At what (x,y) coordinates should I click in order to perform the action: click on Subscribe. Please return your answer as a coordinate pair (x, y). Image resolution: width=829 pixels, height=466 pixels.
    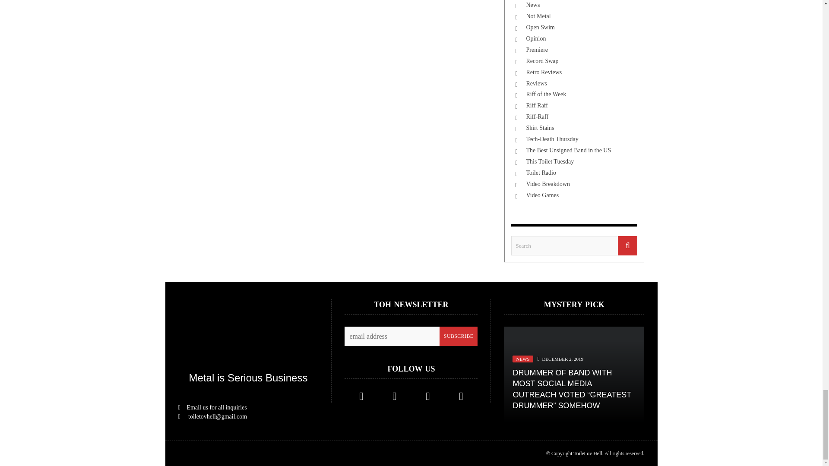
    Looking at the image, I should click on (459, 337).